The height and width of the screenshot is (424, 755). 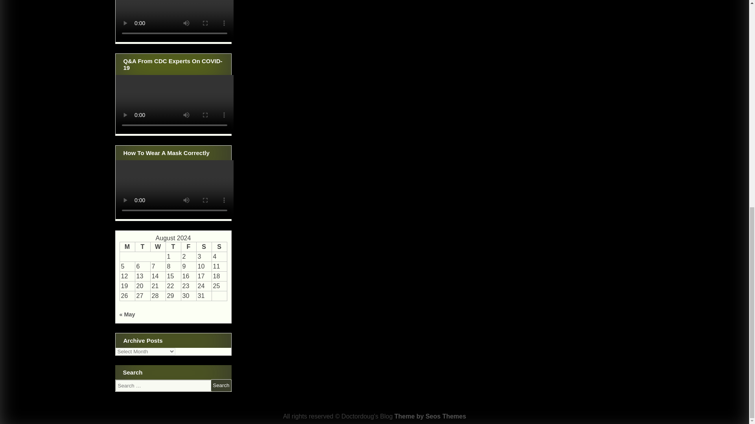 I want to click on Wednesday, so click(x=158, y=247).